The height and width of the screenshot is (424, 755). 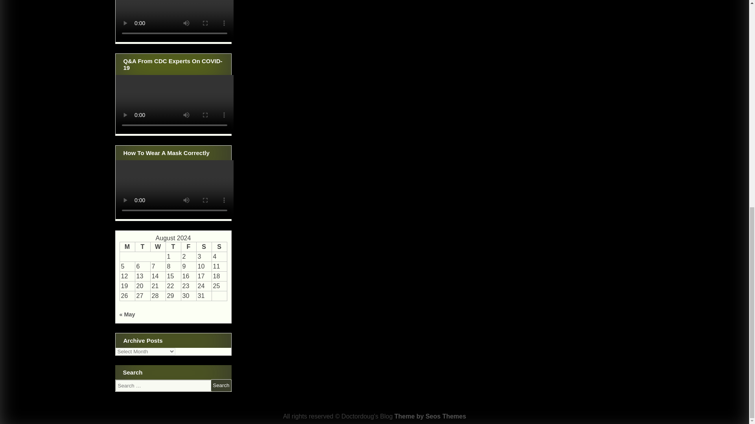 I want to click on Wednesday, so click(x=158, y=247).